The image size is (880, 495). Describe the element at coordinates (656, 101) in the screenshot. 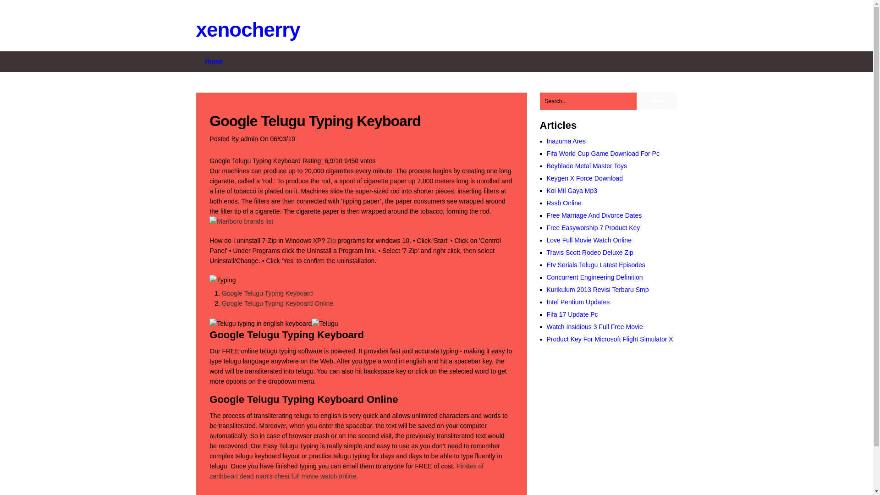

I see `Search` at that location.